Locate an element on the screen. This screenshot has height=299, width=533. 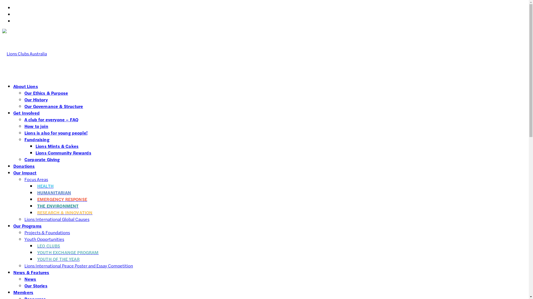
Youth Opportunities is located at coordinates (44, 239).